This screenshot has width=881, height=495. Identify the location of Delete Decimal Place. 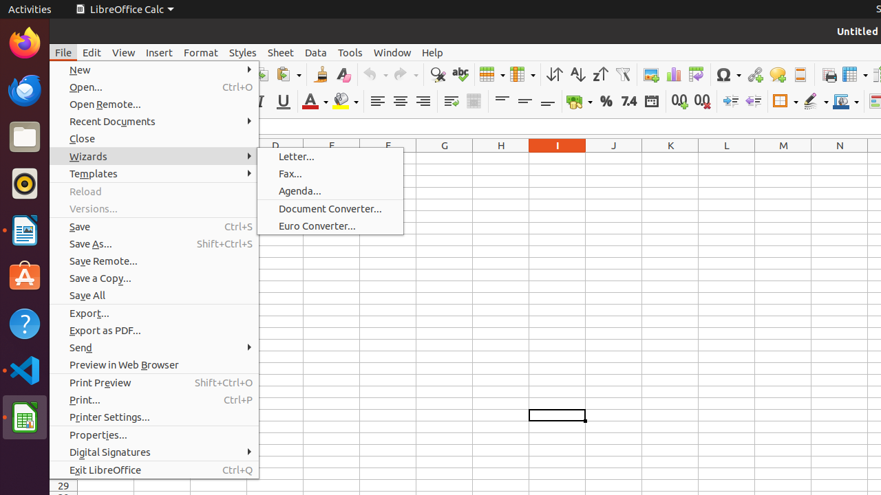
(702, 102).